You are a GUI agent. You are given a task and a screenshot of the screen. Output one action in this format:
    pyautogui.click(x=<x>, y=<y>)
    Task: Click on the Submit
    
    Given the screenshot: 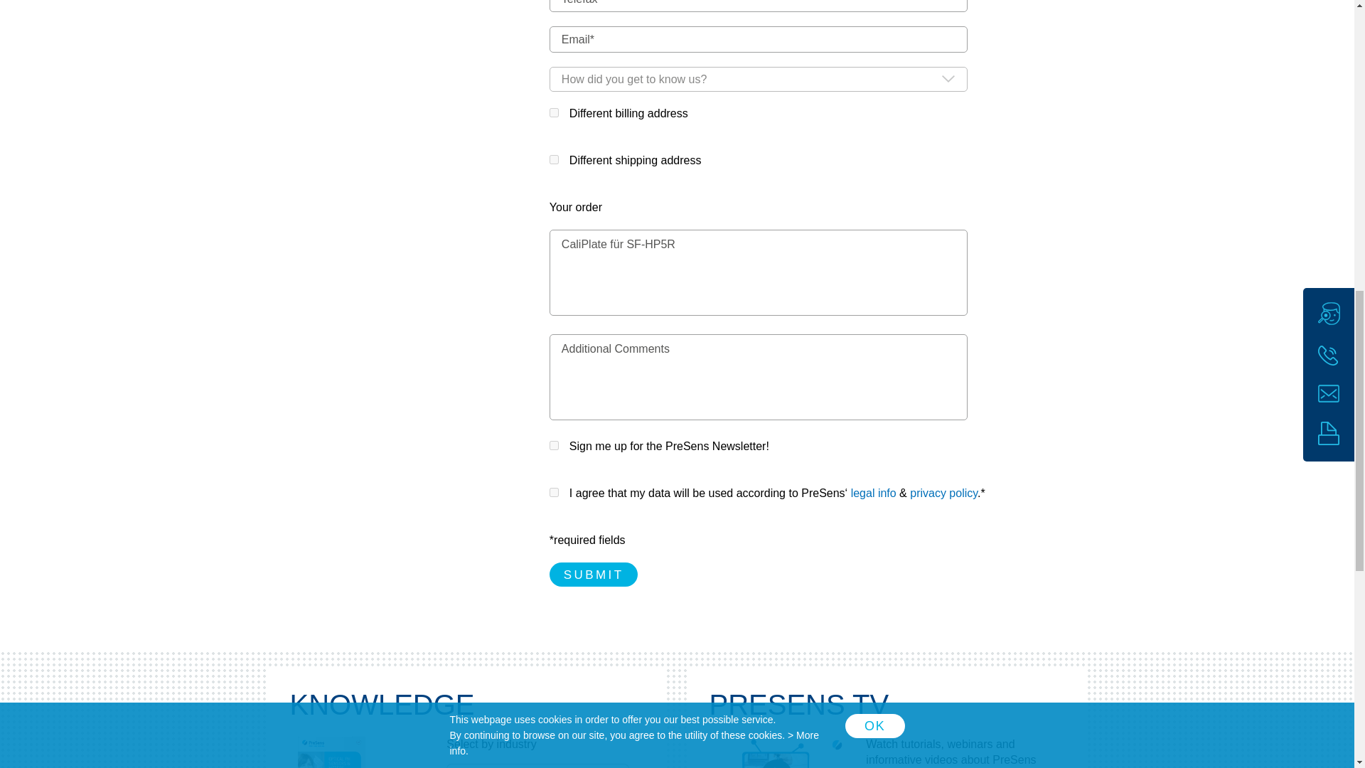 What is the action you would take?
    pyautogui.click(x=594, y=575)
    